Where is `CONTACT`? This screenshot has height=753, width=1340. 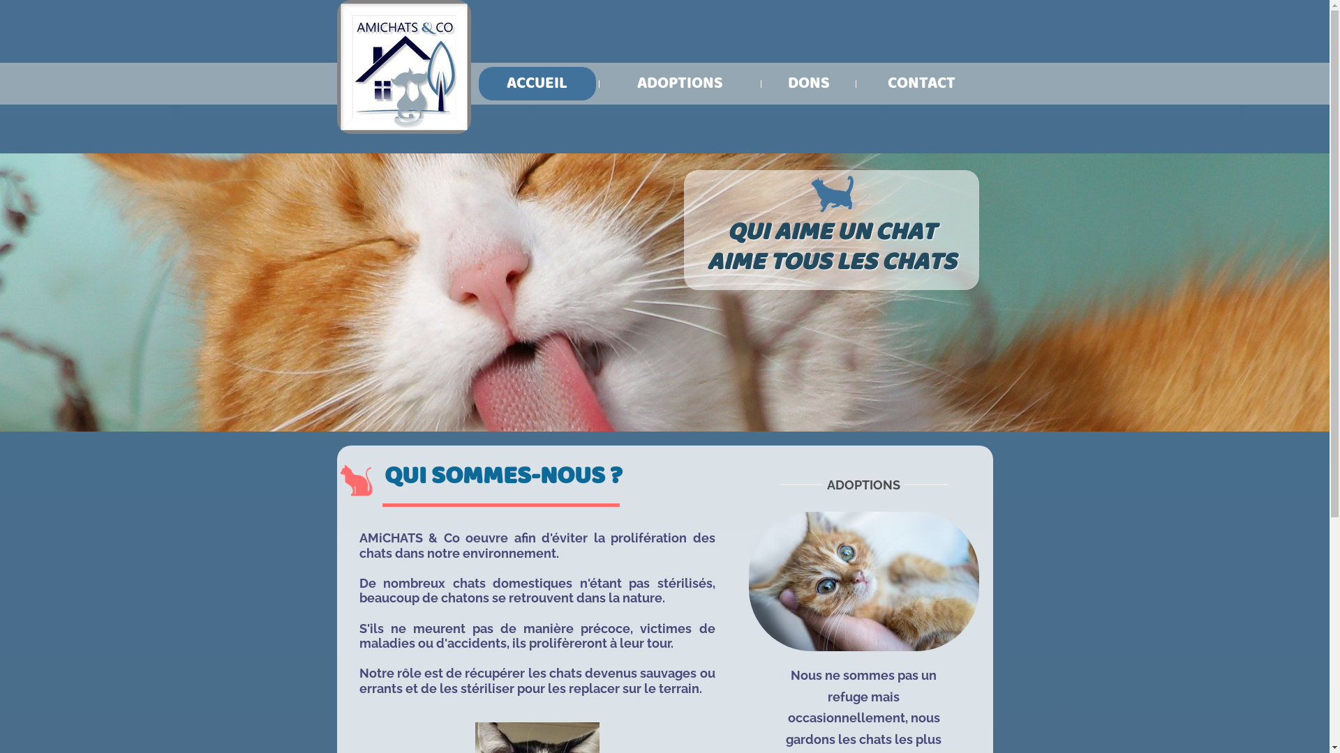 CONTACT is located at coordinates (922, 84).